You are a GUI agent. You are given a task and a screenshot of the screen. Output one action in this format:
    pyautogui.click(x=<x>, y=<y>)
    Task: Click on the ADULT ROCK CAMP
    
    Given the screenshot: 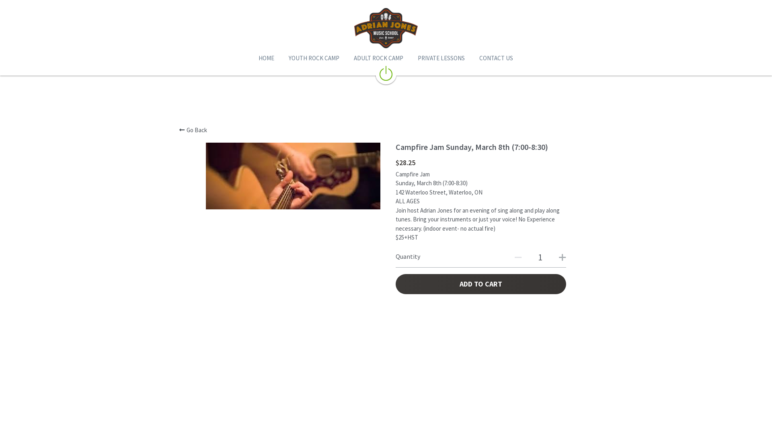 What is the action you would take?
    pyautogui.click(x=376, y=58)
    